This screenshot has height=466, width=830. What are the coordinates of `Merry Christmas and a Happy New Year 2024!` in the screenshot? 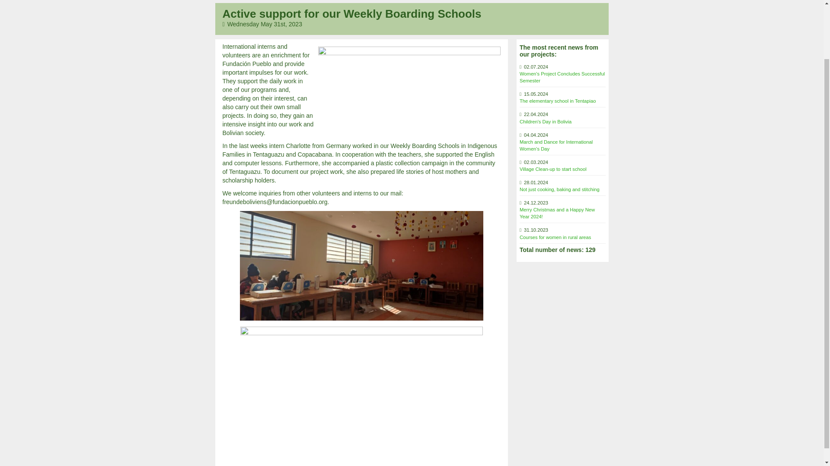 It's located at (557, 213).